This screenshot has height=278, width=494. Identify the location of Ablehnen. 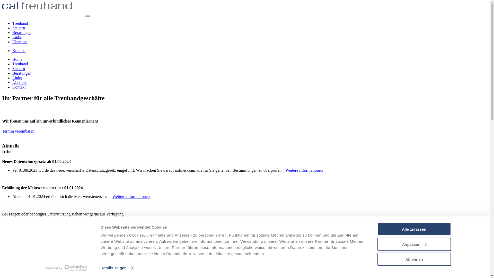
(414, 259).